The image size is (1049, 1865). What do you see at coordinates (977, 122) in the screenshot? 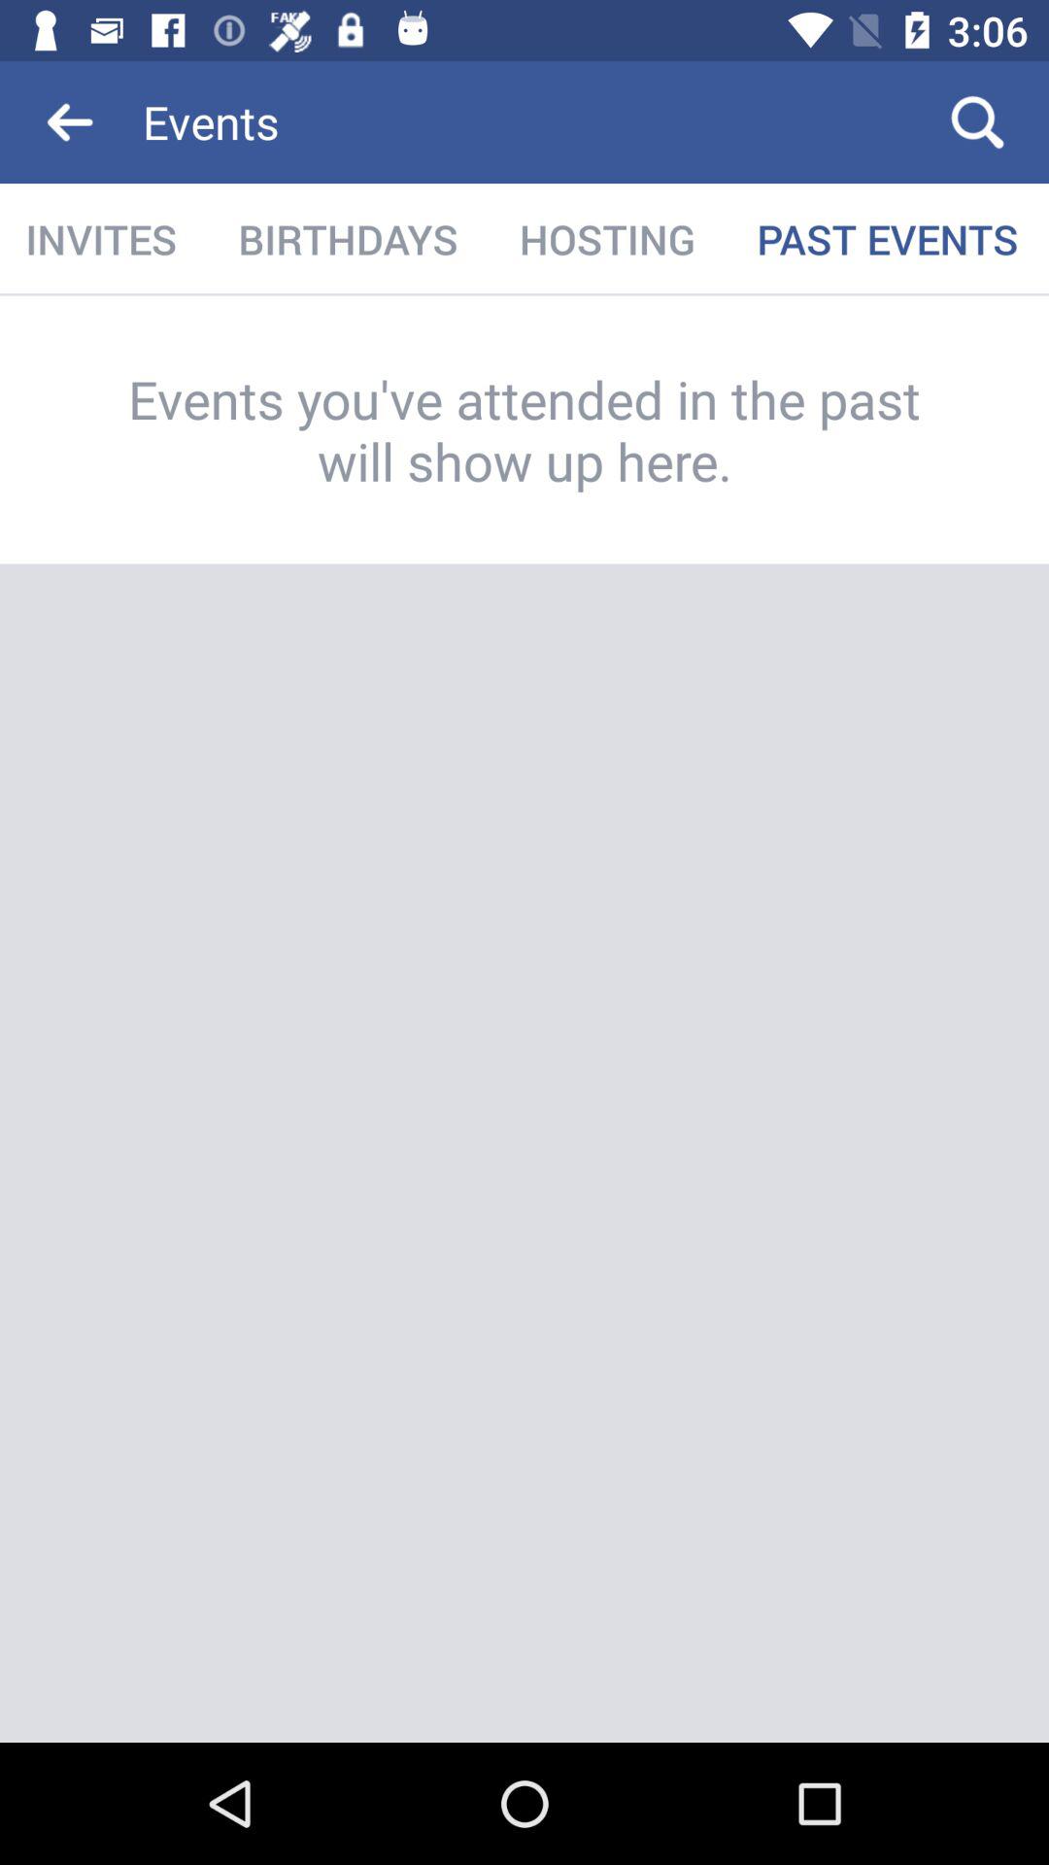
I see `launch icon next to the events` at bounding box center [977, 122].